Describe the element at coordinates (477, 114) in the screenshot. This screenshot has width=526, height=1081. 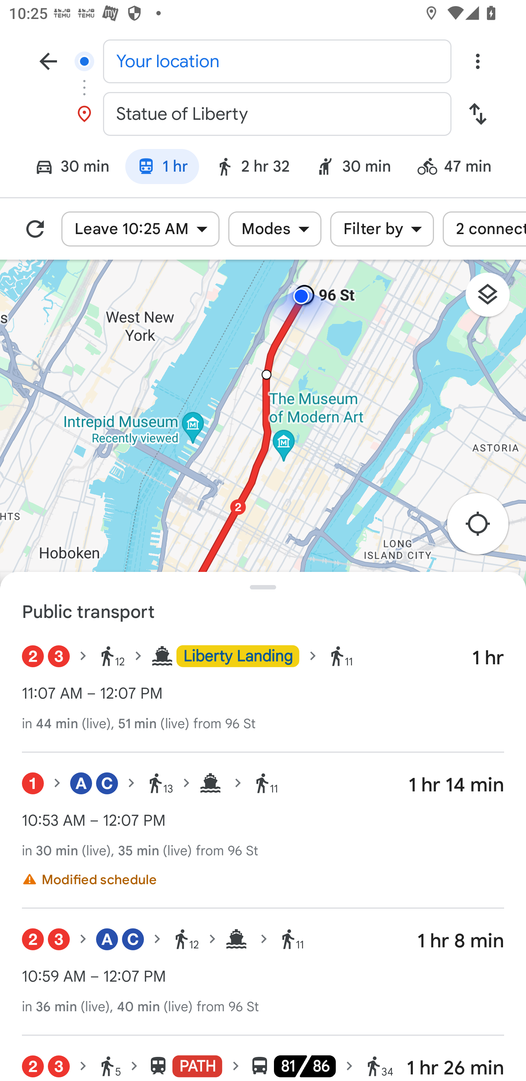
I see `Swap start and destination` at that location.